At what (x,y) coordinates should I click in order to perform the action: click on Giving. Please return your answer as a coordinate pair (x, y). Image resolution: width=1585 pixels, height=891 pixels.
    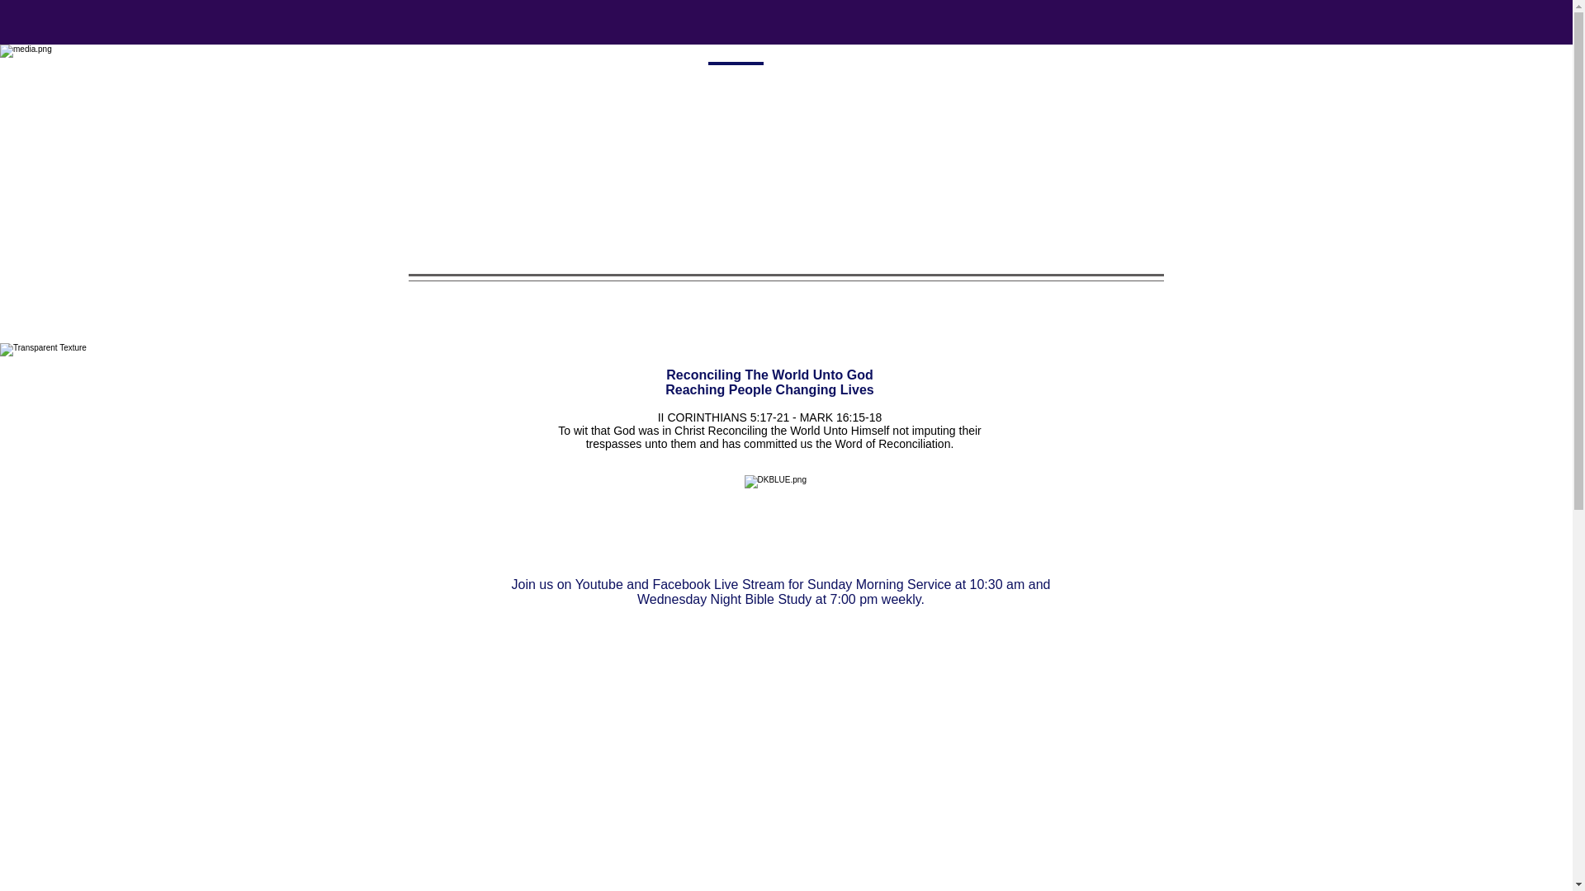
    Looking at the image, I should click on (885, 71).